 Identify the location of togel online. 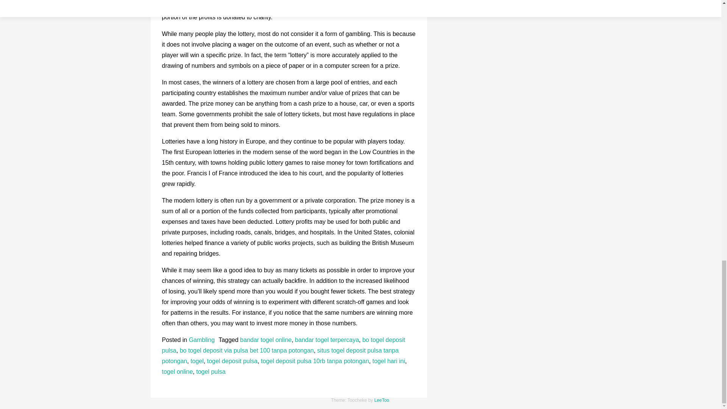
(178, 372).